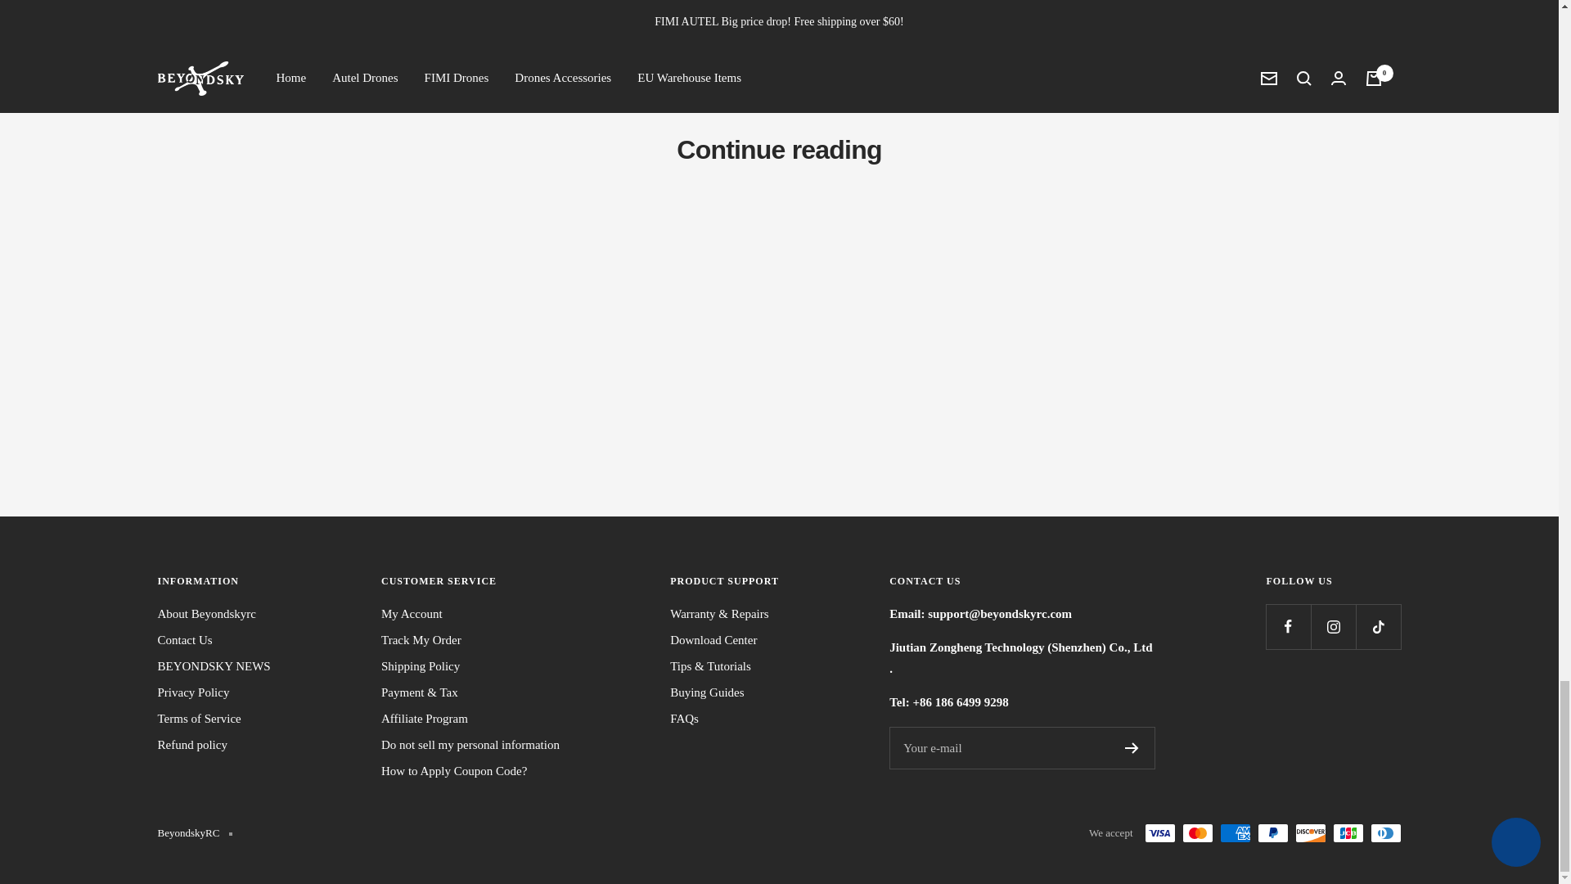  What do you see at coordinates (185, 640) in the screenshot?
I see `Contact Us` at bounding box center [185, 640].